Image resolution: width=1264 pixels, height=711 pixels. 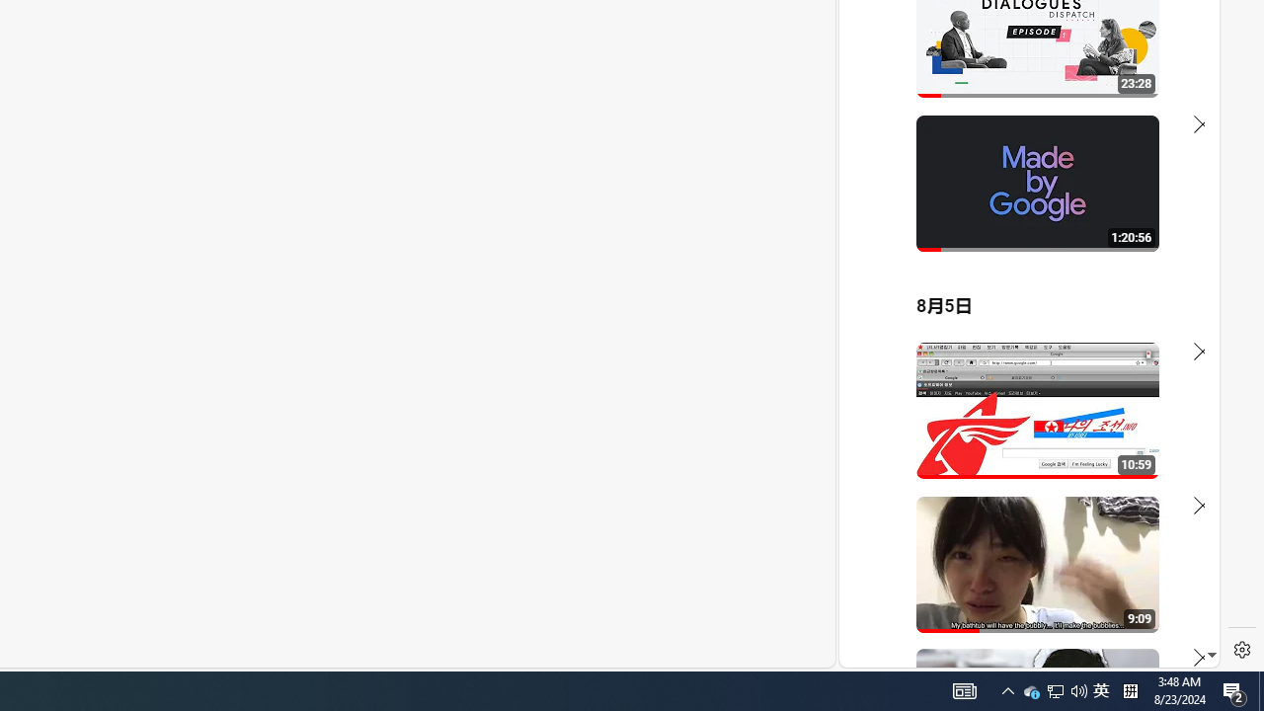 What do you see at coordinates (1021, 263) in the screenshot?
I see `YouTube - YouTube` at bounding box center [1021, 263].